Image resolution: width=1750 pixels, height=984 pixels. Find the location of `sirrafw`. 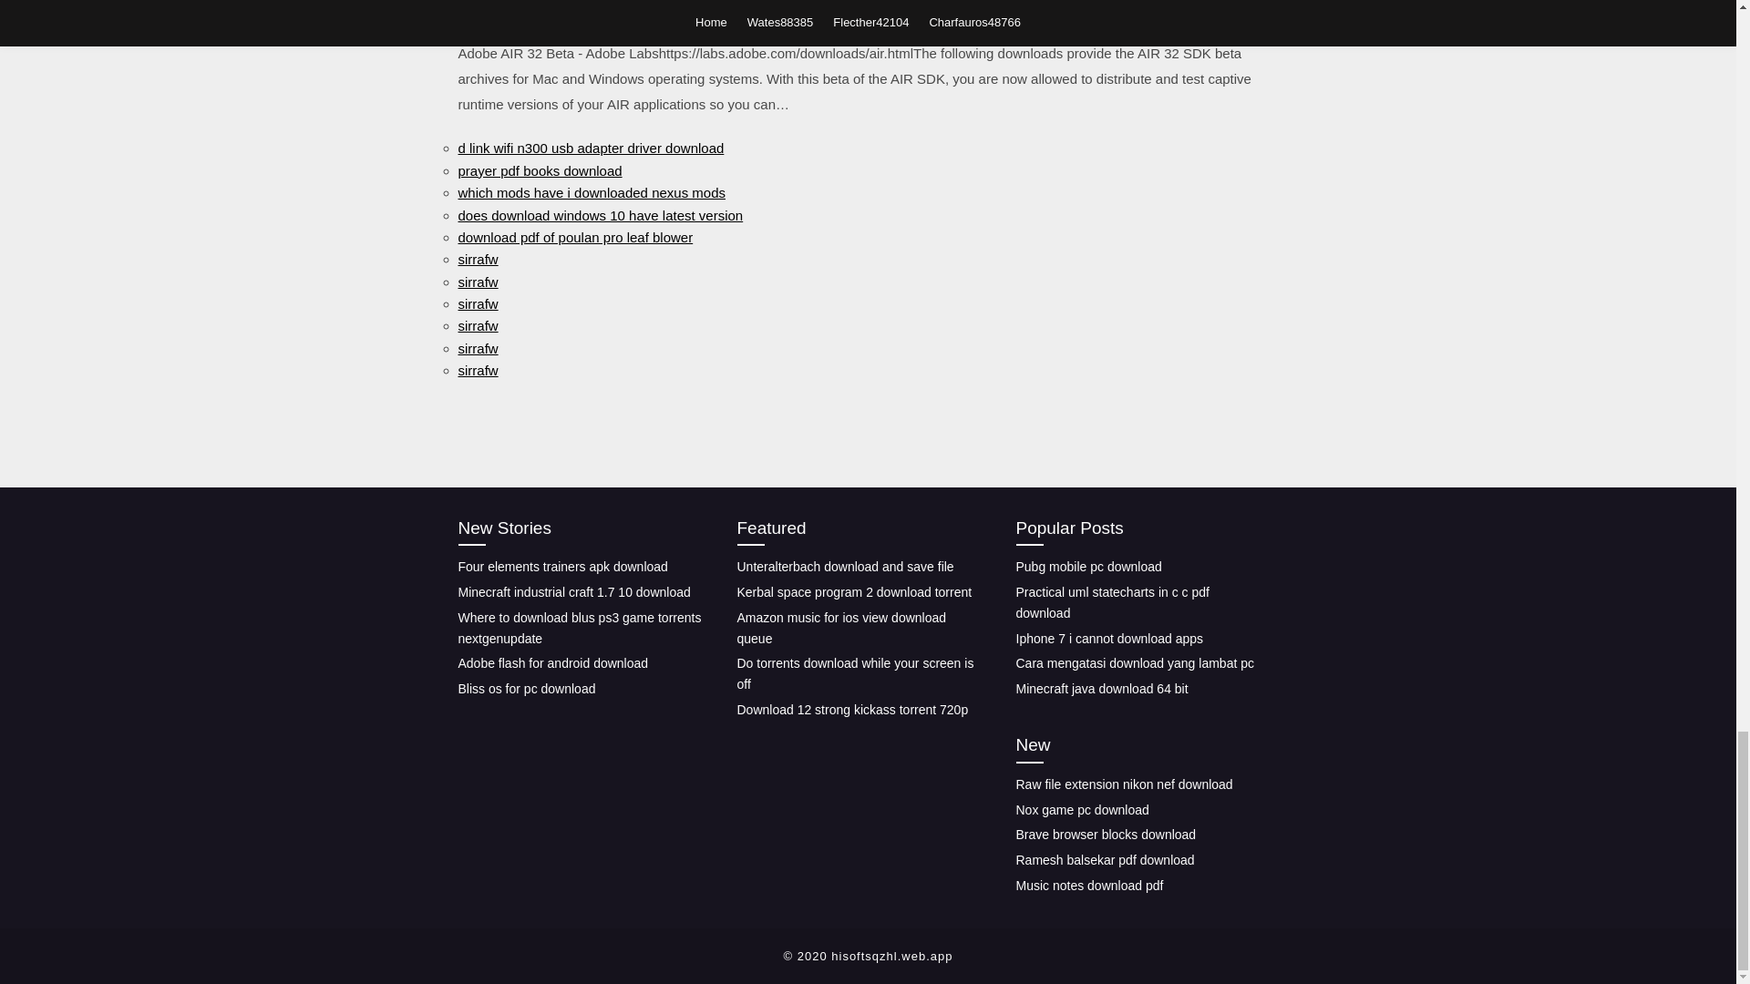

sirrafw is located at coordinates (477, 348).